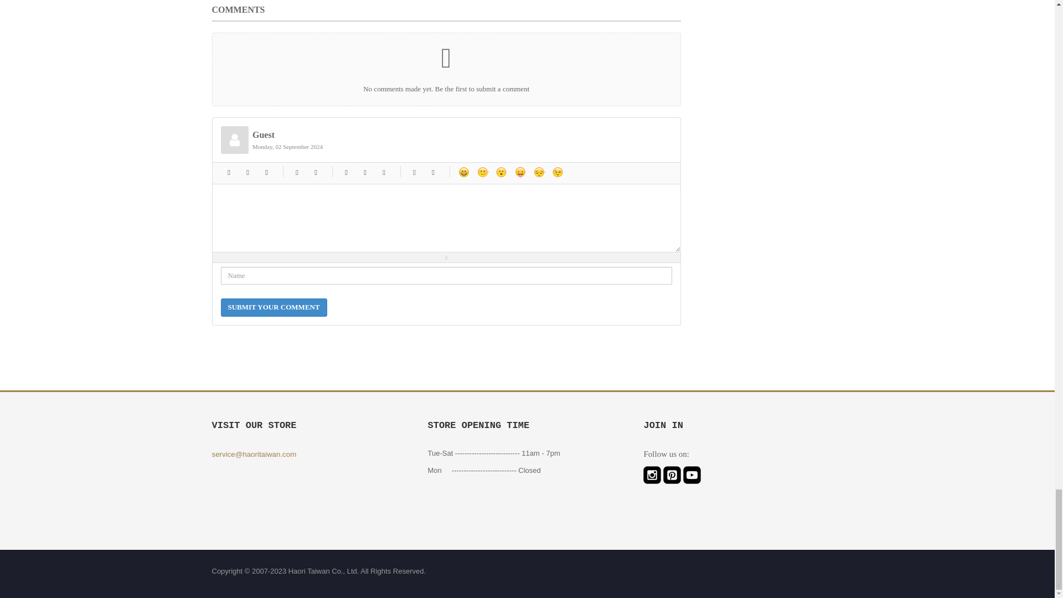 The height and width of the screenshot is (598, 1063). Describe the element at coordinates (365, 172) in the screenshot. I see `Numeric list` at that location.